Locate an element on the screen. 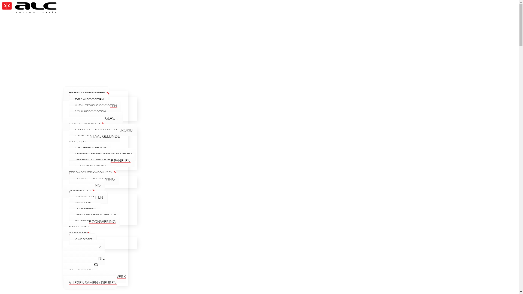  CARPORTS is located at coordinates (77, 234).